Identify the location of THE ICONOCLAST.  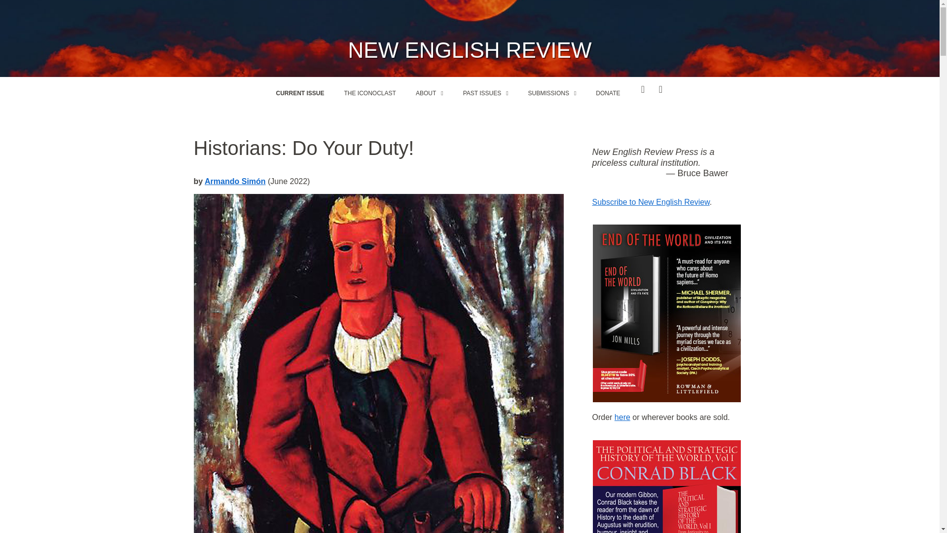
(370, 93).